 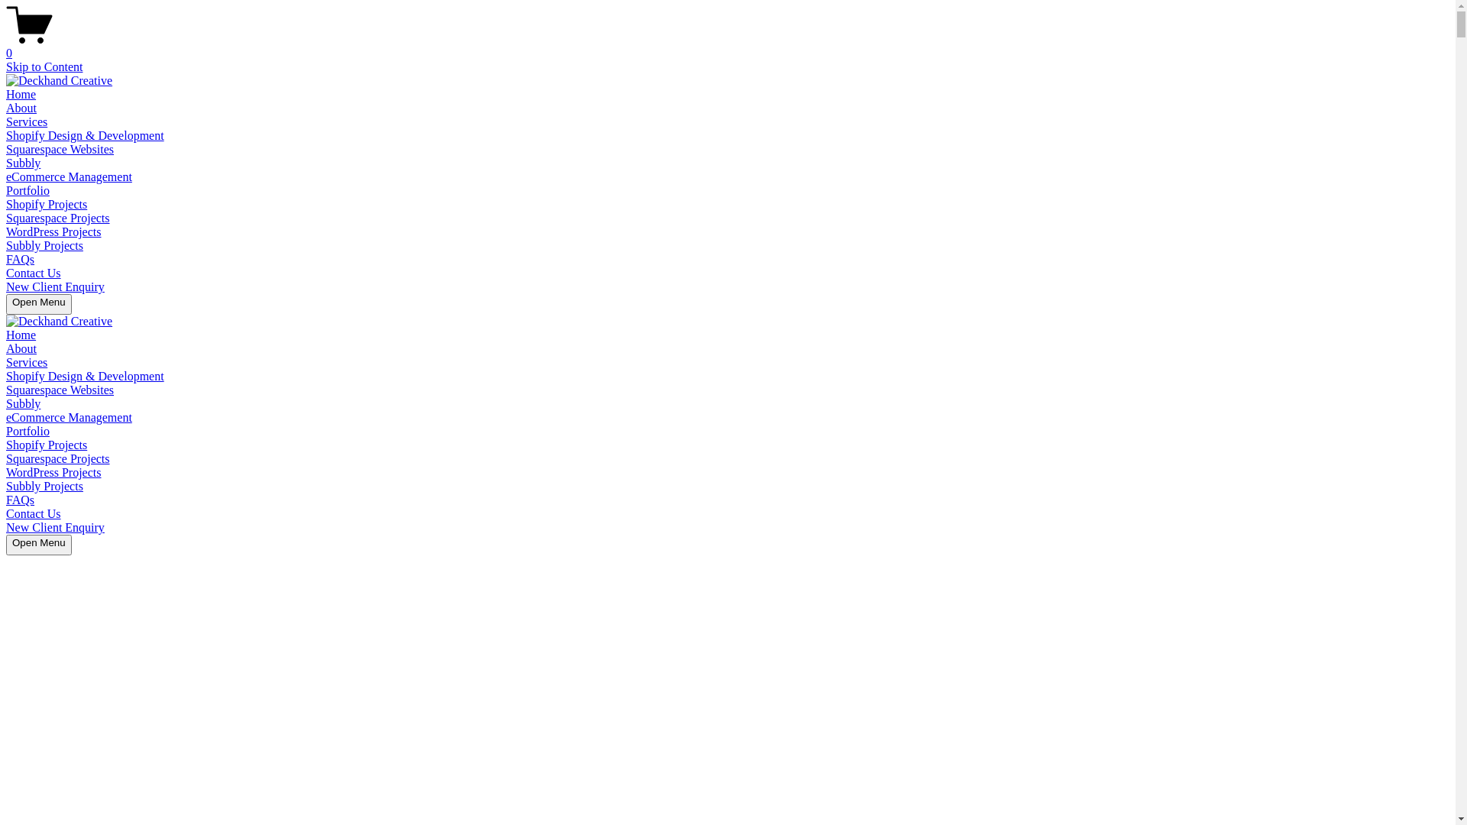 What do you see at coordinates (44, 486) in the screenshot?
I see `Subbly Projects` at bounding box center [44, 486].